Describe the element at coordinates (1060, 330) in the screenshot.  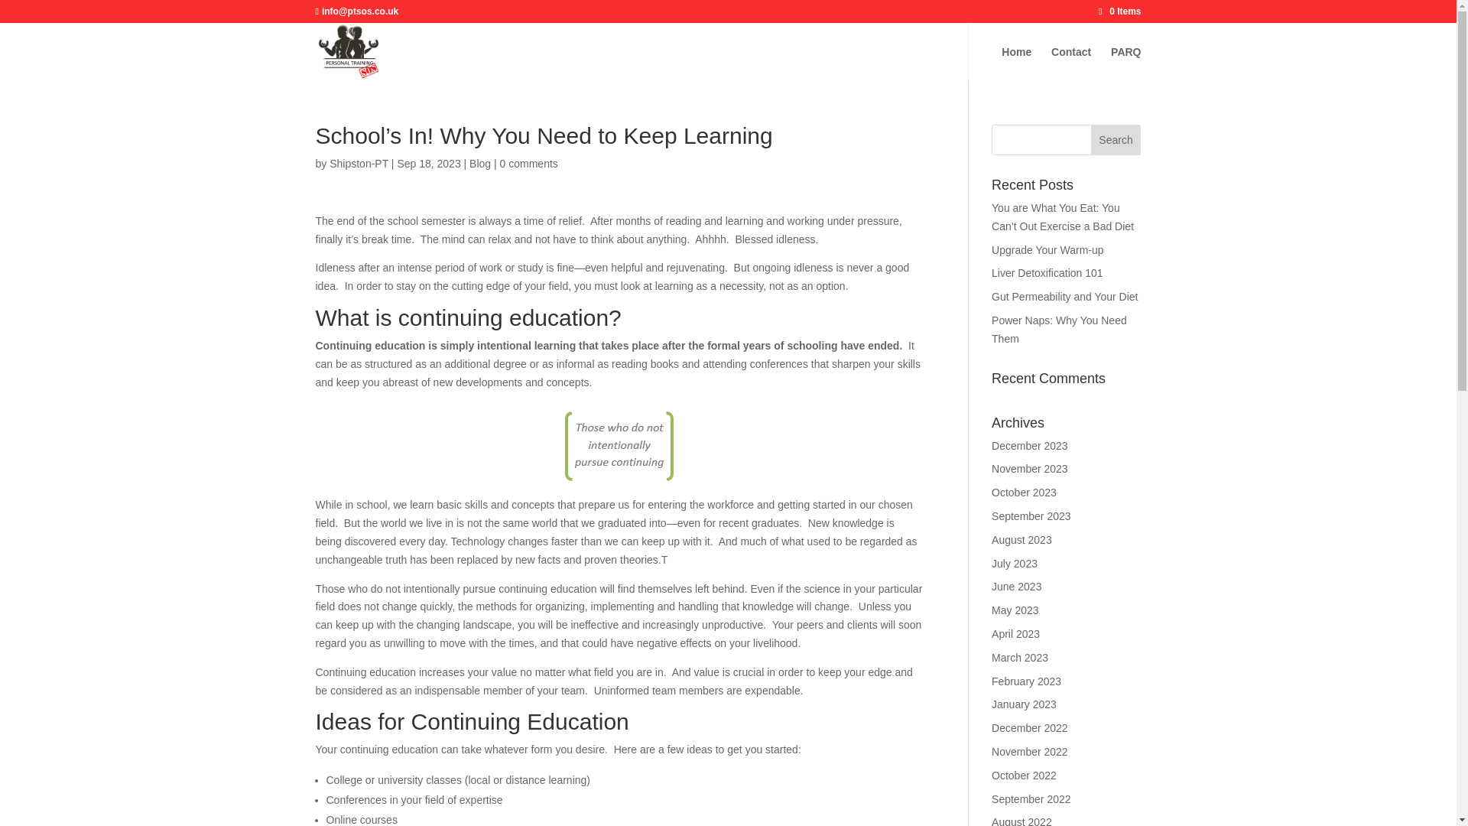
I see `Power Naps: Why You Need Them` at that location.